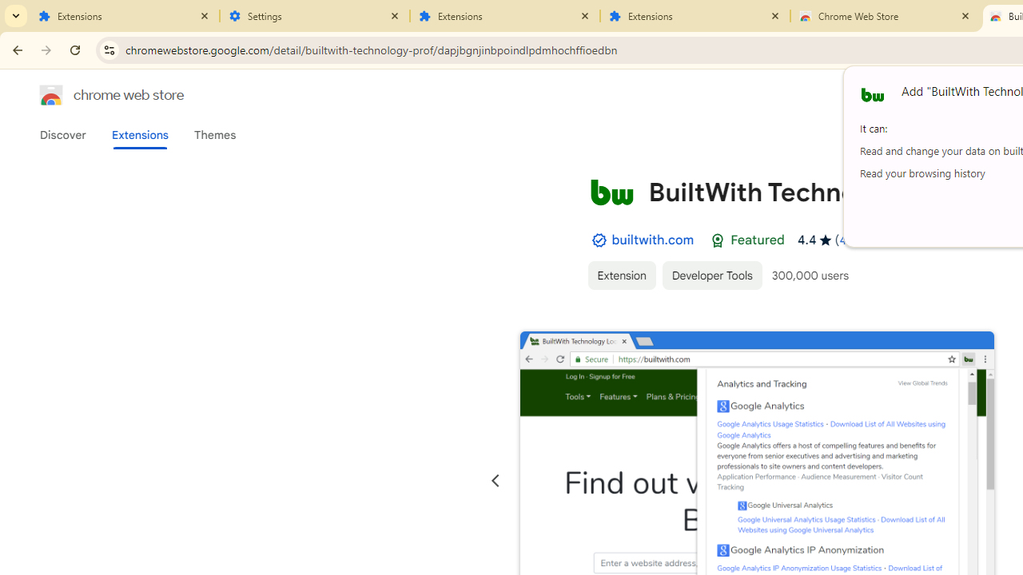 This screenshot has height=575, width=1023. Describe the element at coordinates (711, 275) in the screenshot. I see `Developer Tools` at that location.